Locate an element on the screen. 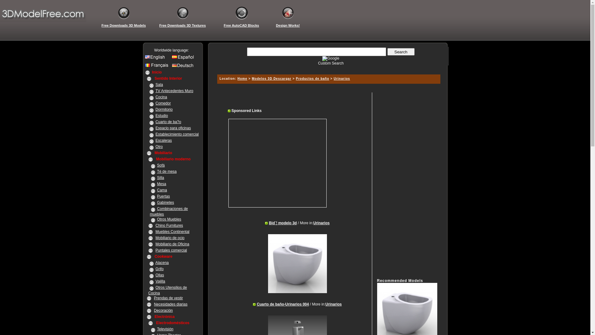 The height and width of the screenshot is (335, 595). Grifo is located at coordinates (160, 269).